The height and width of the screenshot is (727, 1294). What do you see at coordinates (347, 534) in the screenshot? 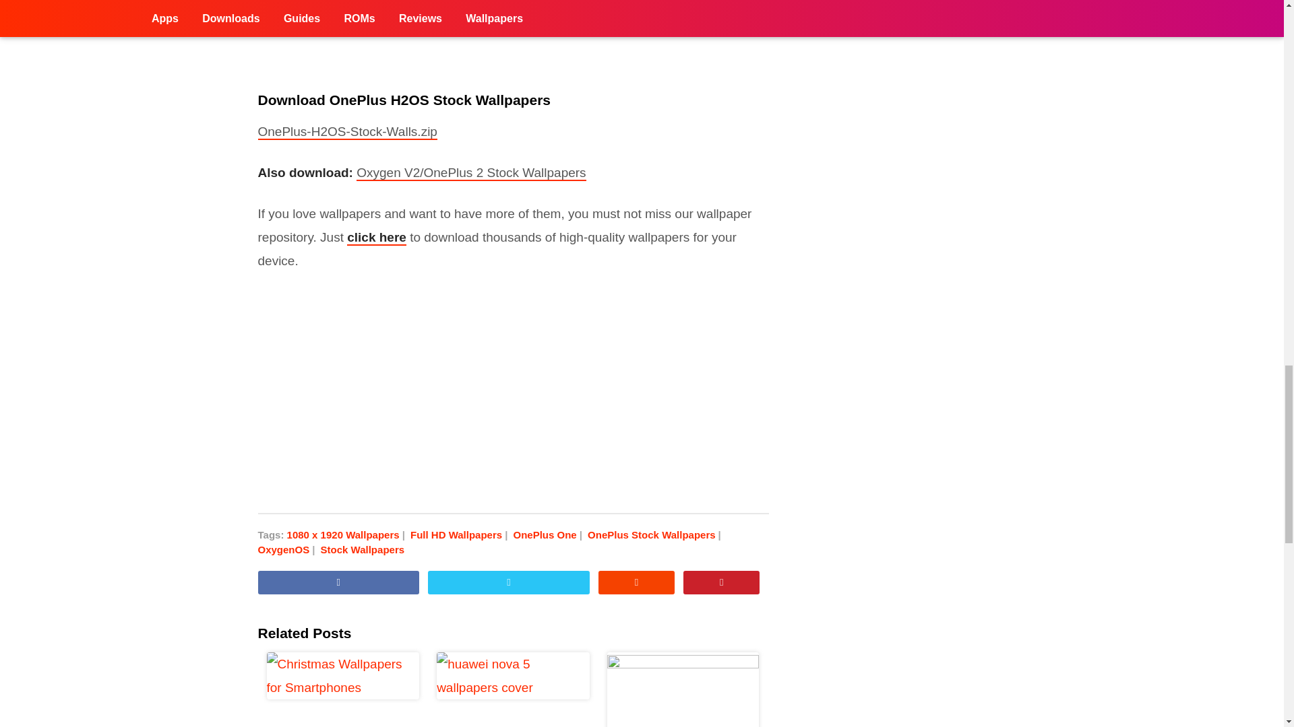
I see `1080 x 1920 Wallpapers` at bounding box center [347, 534].